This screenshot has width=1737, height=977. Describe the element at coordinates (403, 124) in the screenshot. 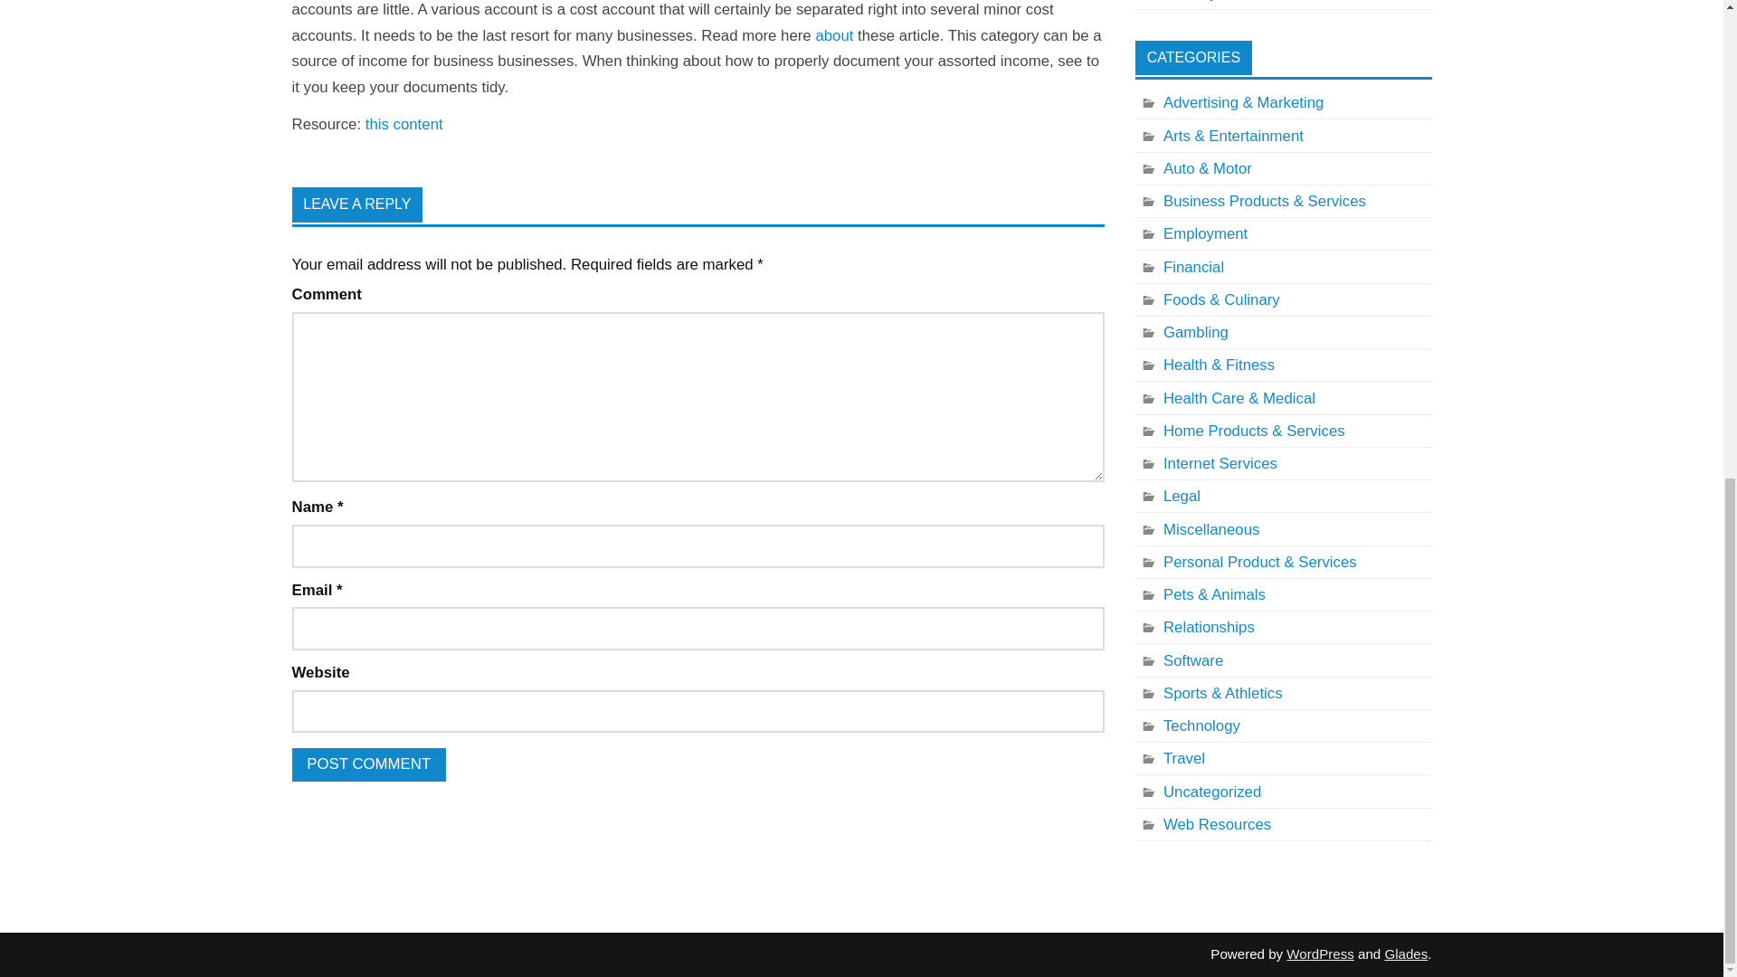

I see `this content` at that location.